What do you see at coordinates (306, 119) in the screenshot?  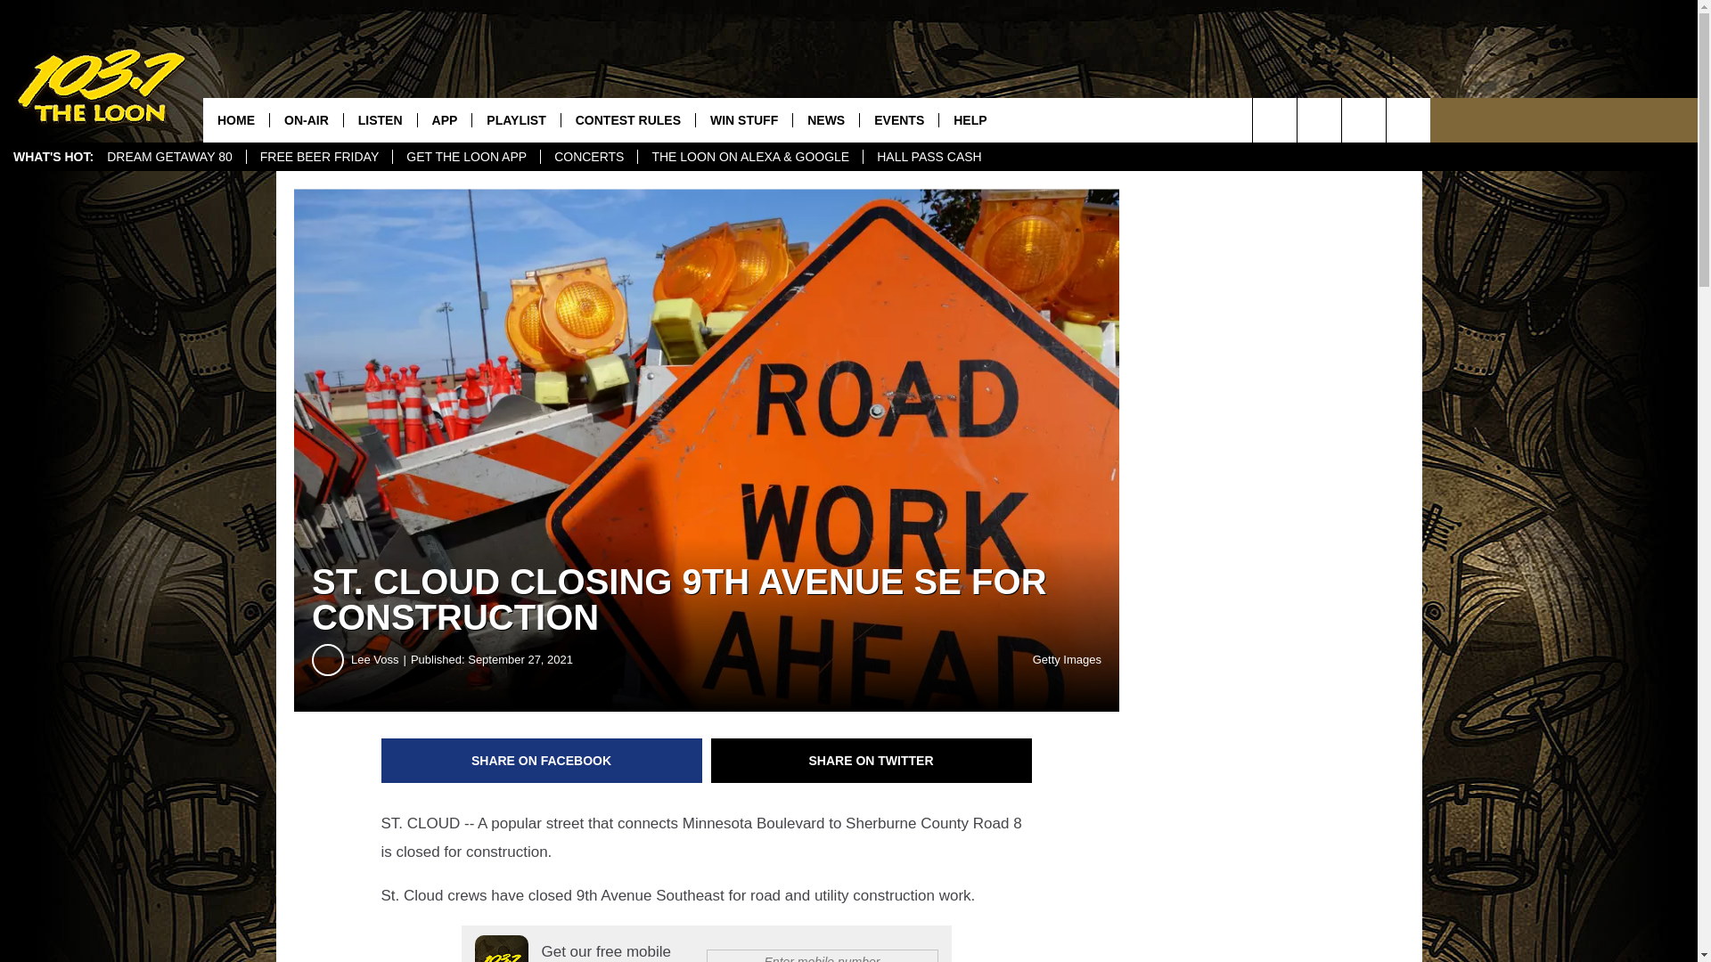 I see `ON-AIR` at bounding box center [306, 119].